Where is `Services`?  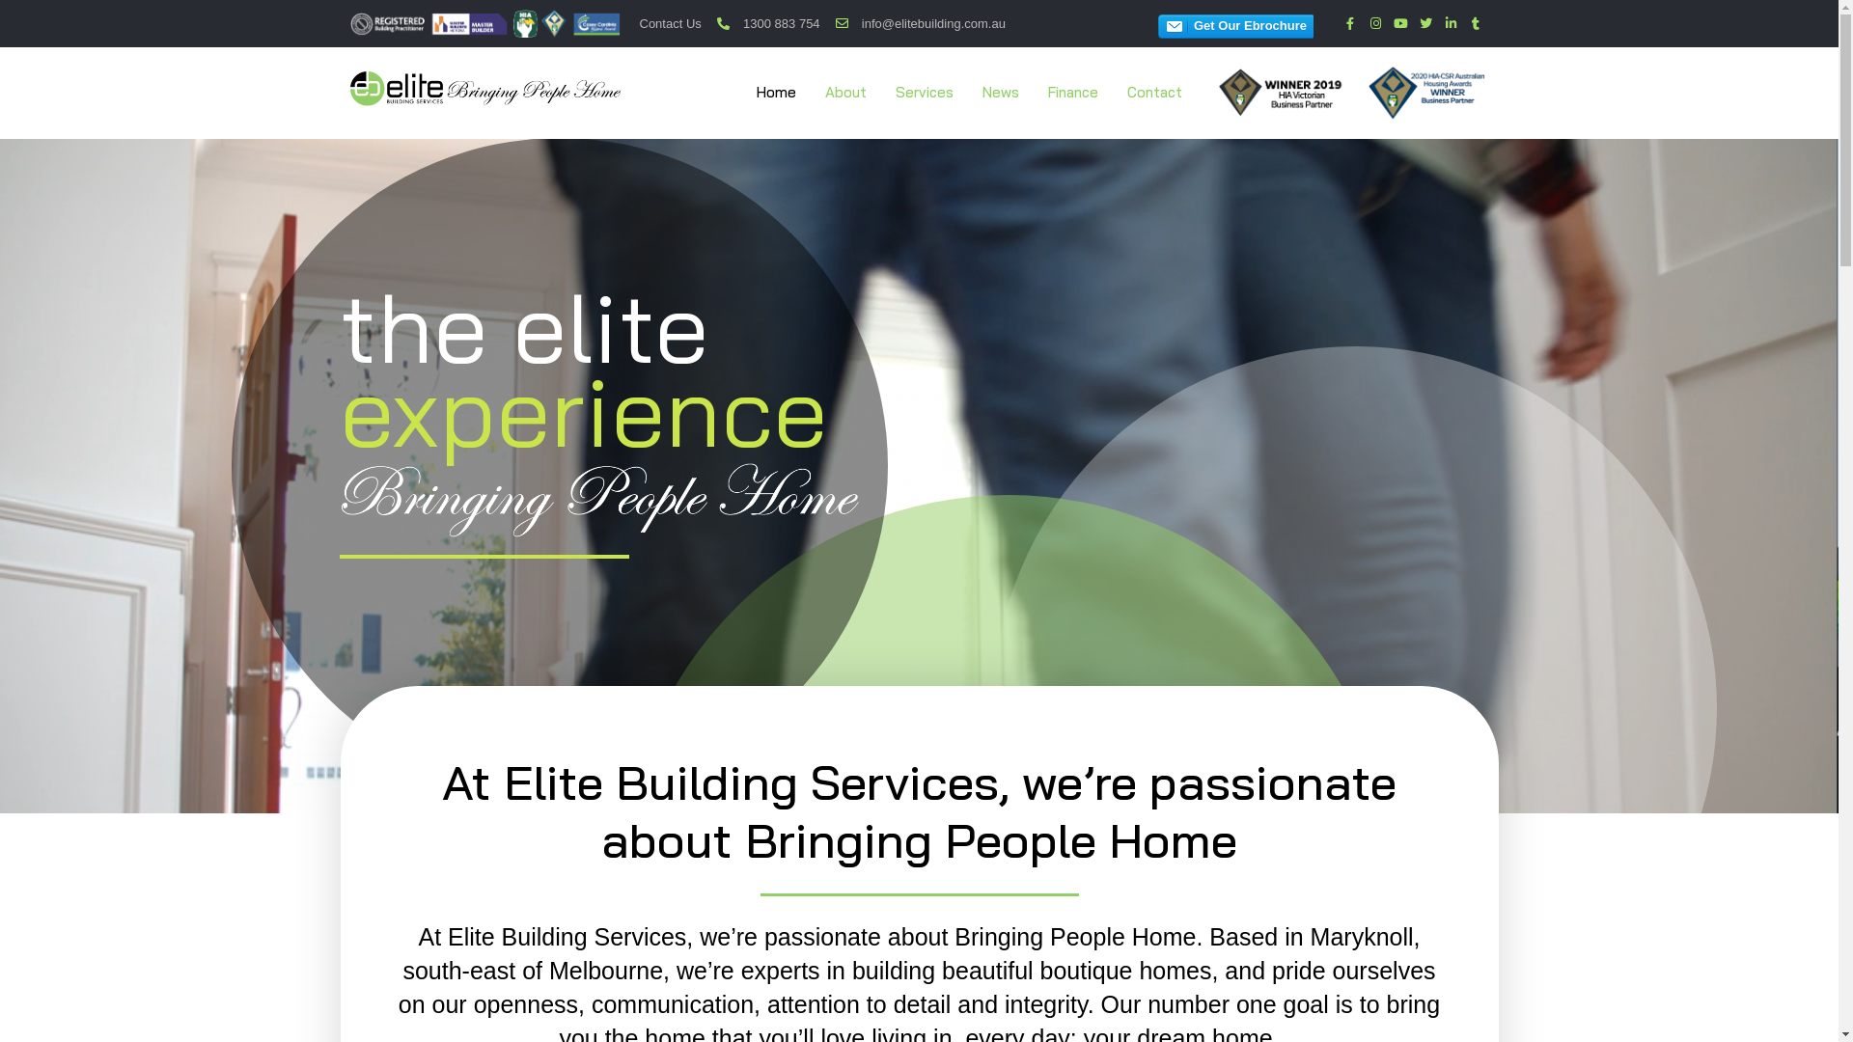
Services is located at coordinates (925, 93).